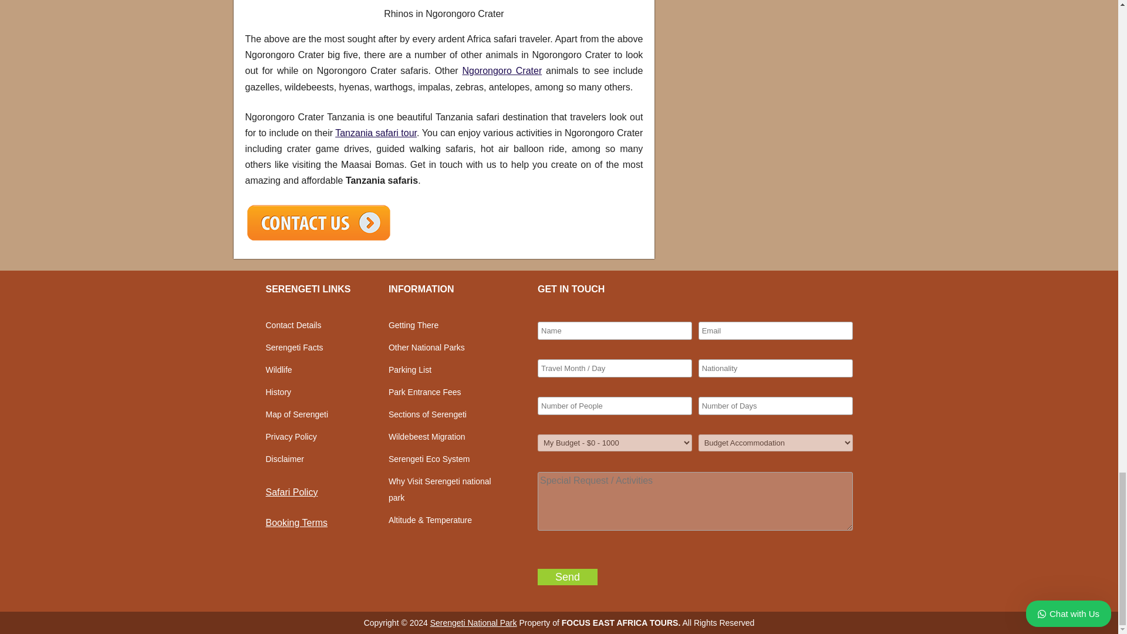 Image resolution: width=1127 pixels, height=634 pixels. What do you see at coordinates (376, 133) in the screenshot?
I see `Tanzania safari tour` at bounding box center [376, 133].